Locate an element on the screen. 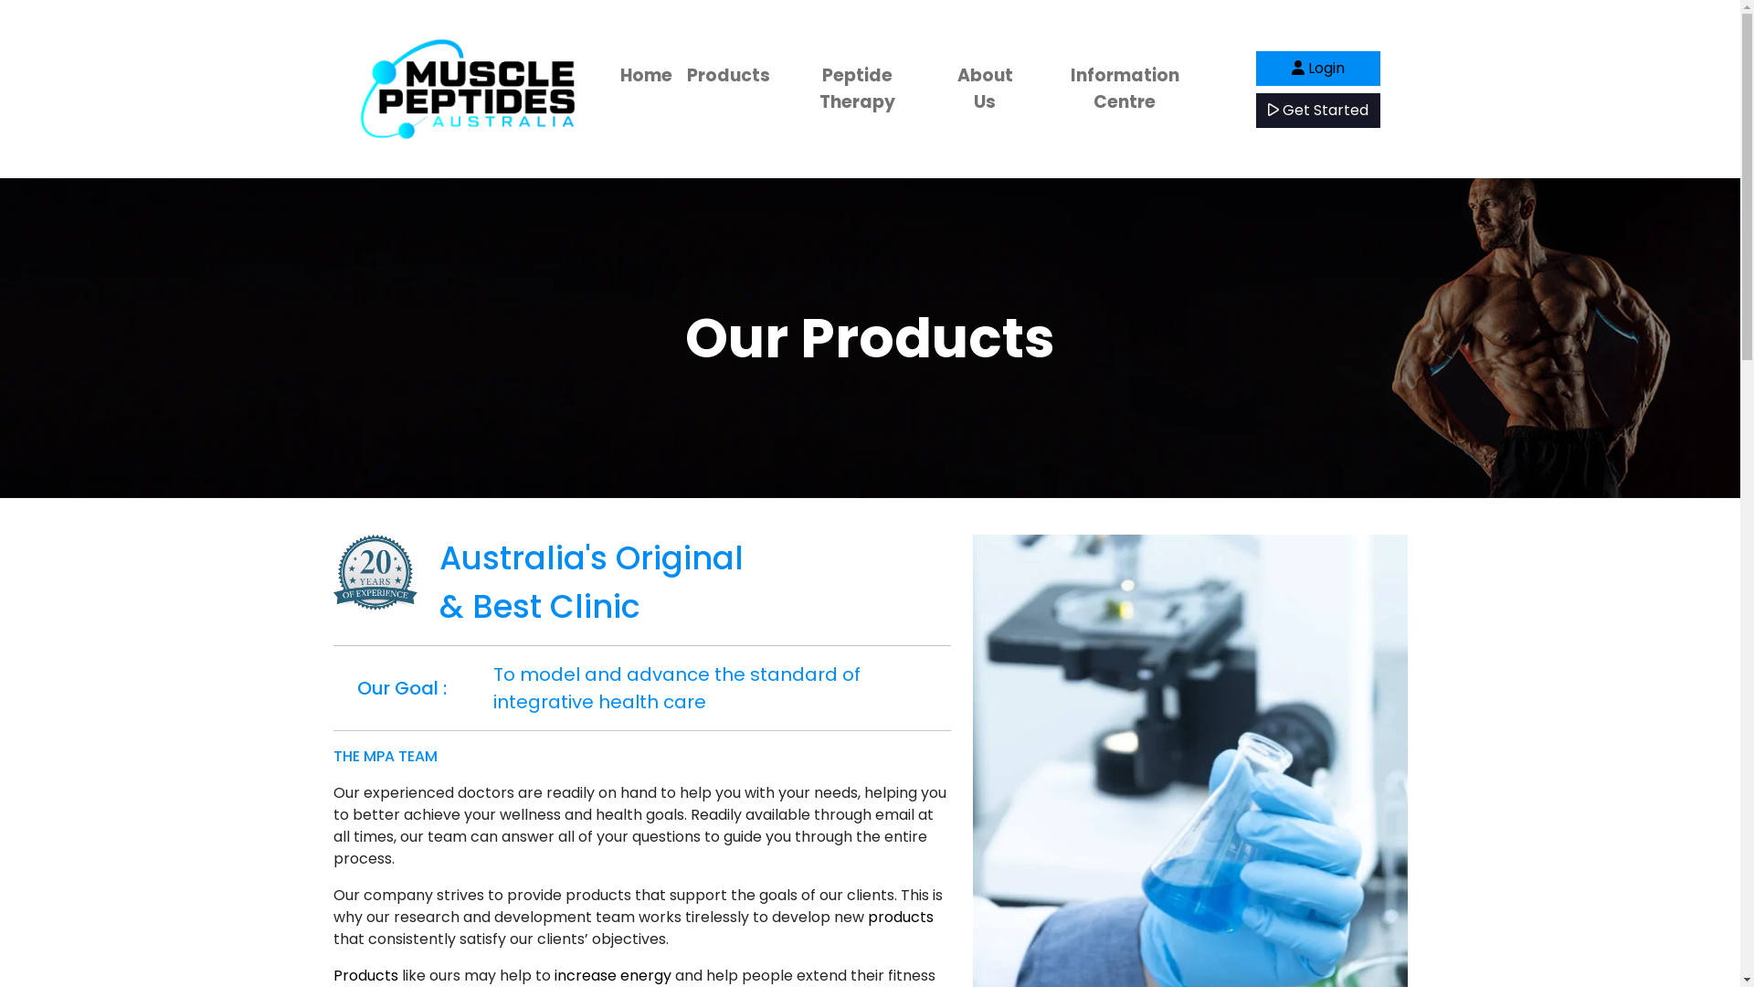  Products is located at coordinates (365, 976).